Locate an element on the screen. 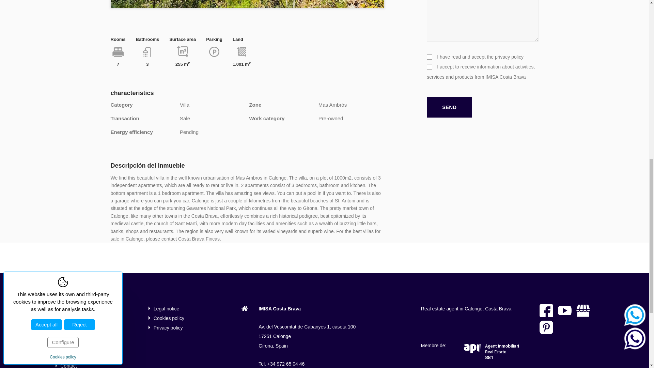  Villa with 3 independent apartments is located at coordinates (247, 4).